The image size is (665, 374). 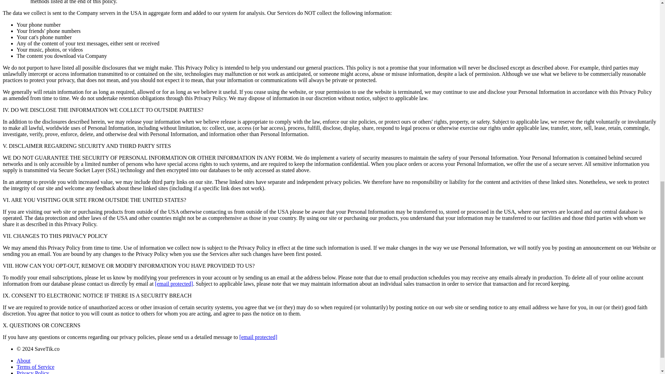 I want to click on Privacy Policy, so click(x=33, y=372).